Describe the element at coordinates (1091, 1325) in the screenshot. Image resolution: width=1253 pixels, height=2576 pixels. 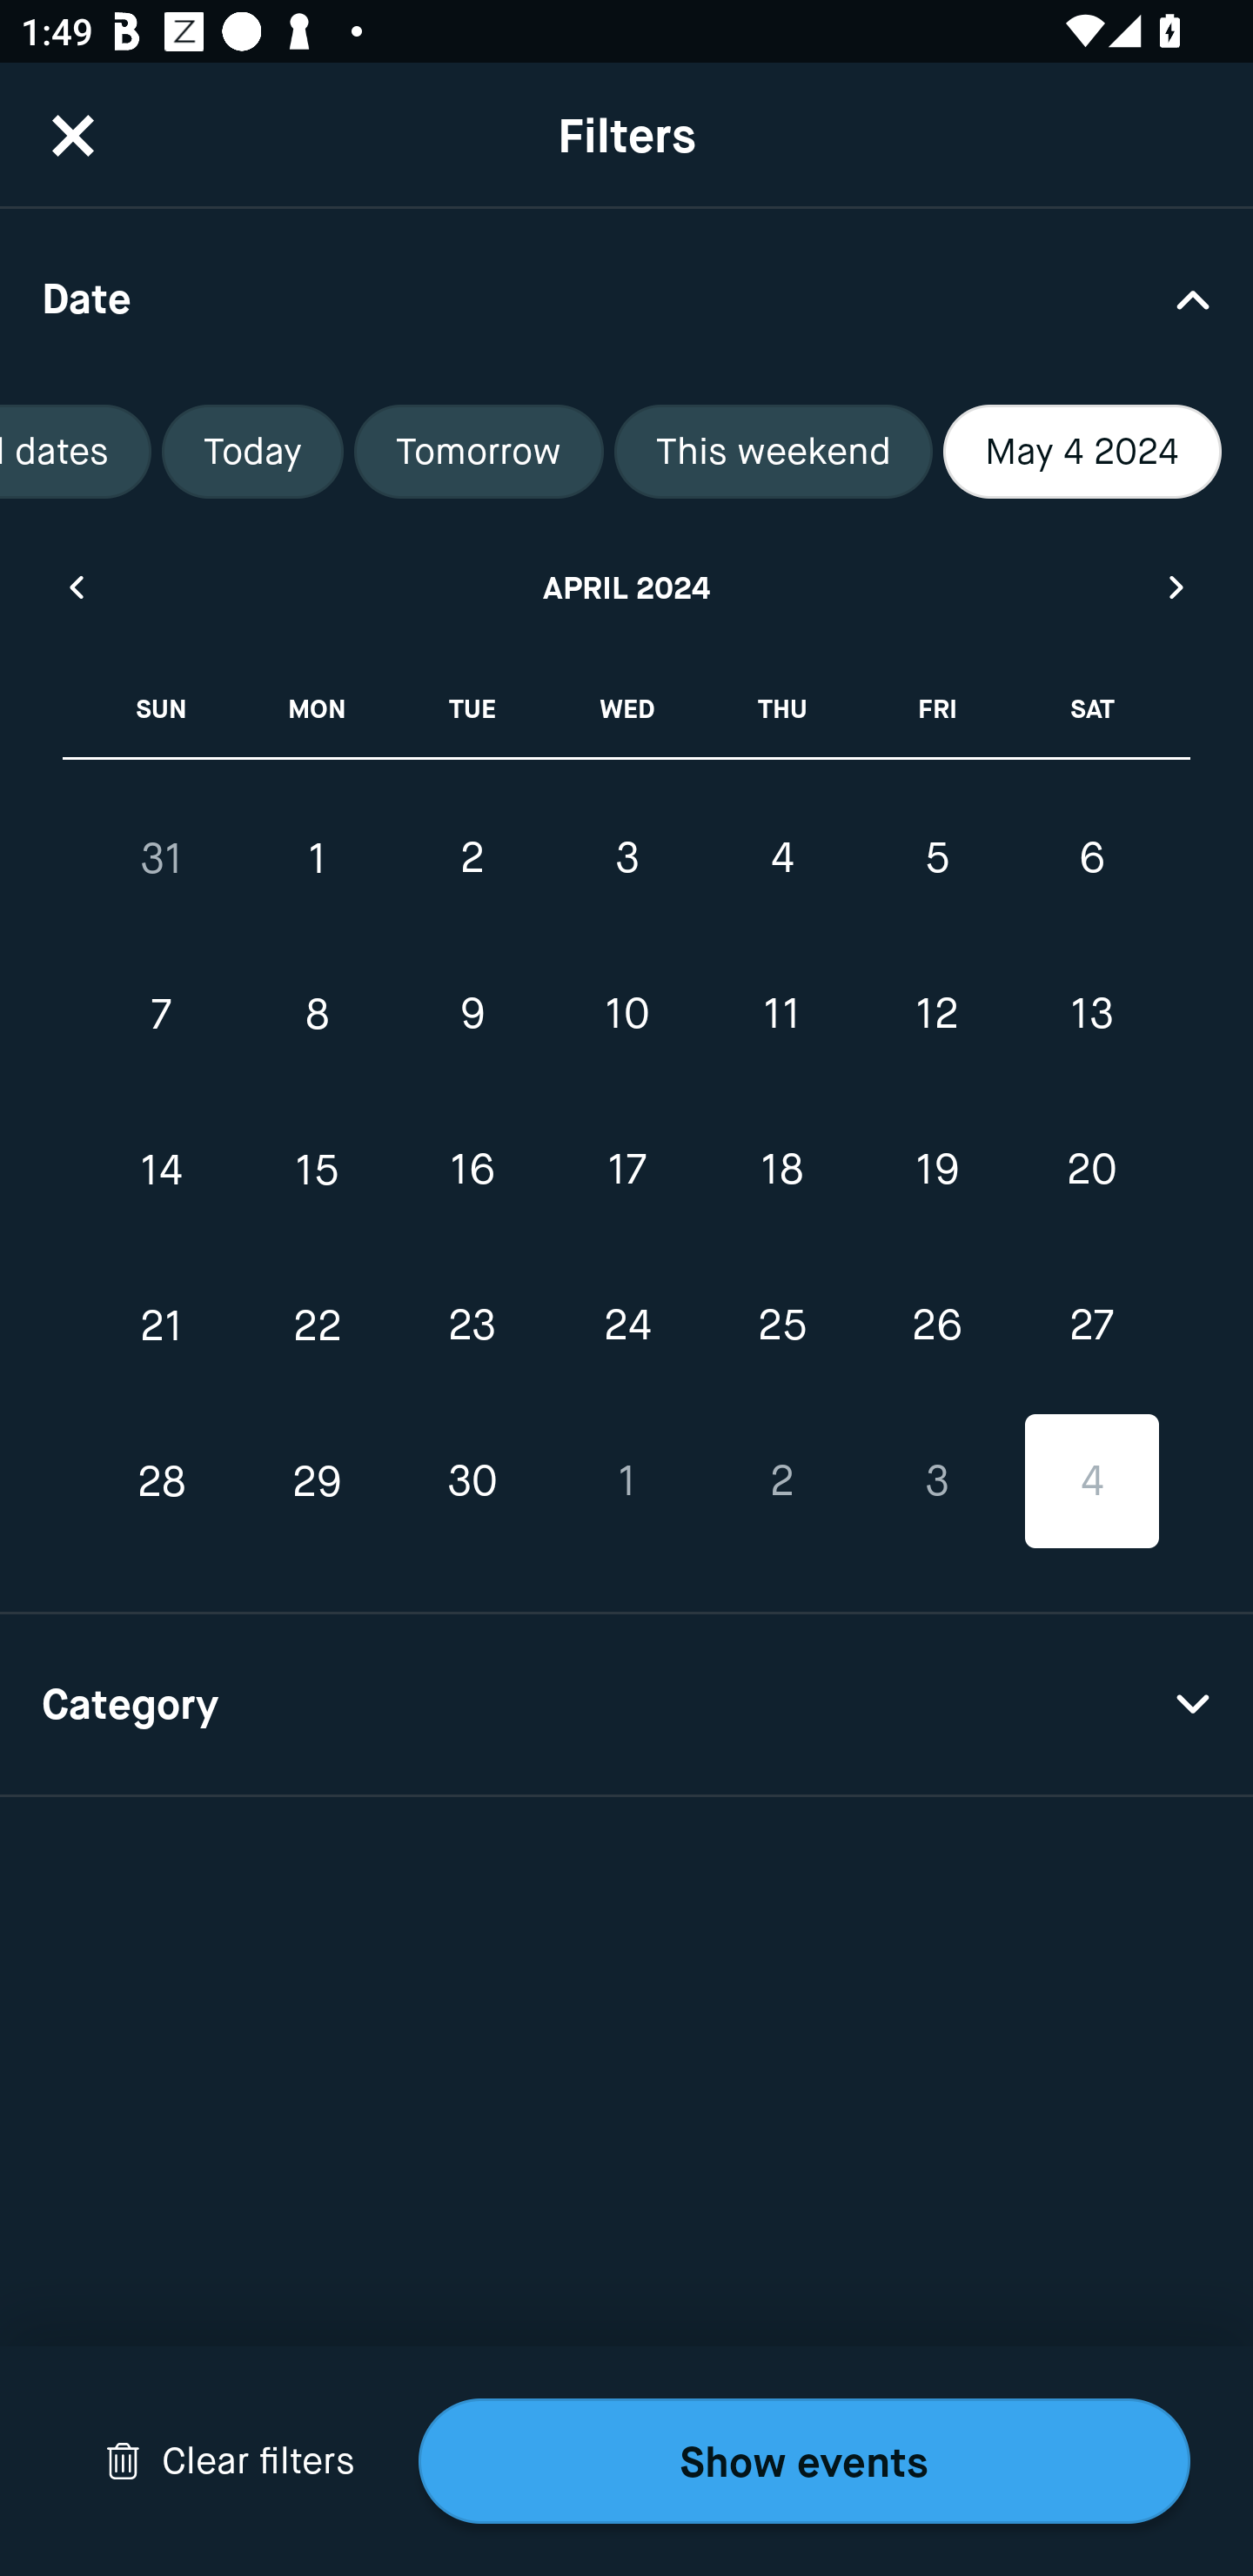
I see `27` at that location.